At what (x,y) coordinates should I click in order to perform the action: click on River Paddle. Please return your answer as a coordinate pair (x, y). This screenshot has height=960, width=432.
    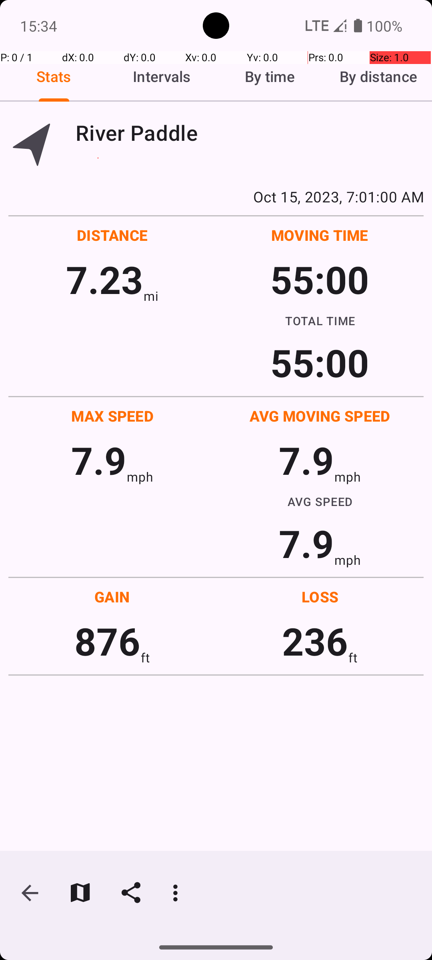
    Looking at the image, I should click on (250, 133).